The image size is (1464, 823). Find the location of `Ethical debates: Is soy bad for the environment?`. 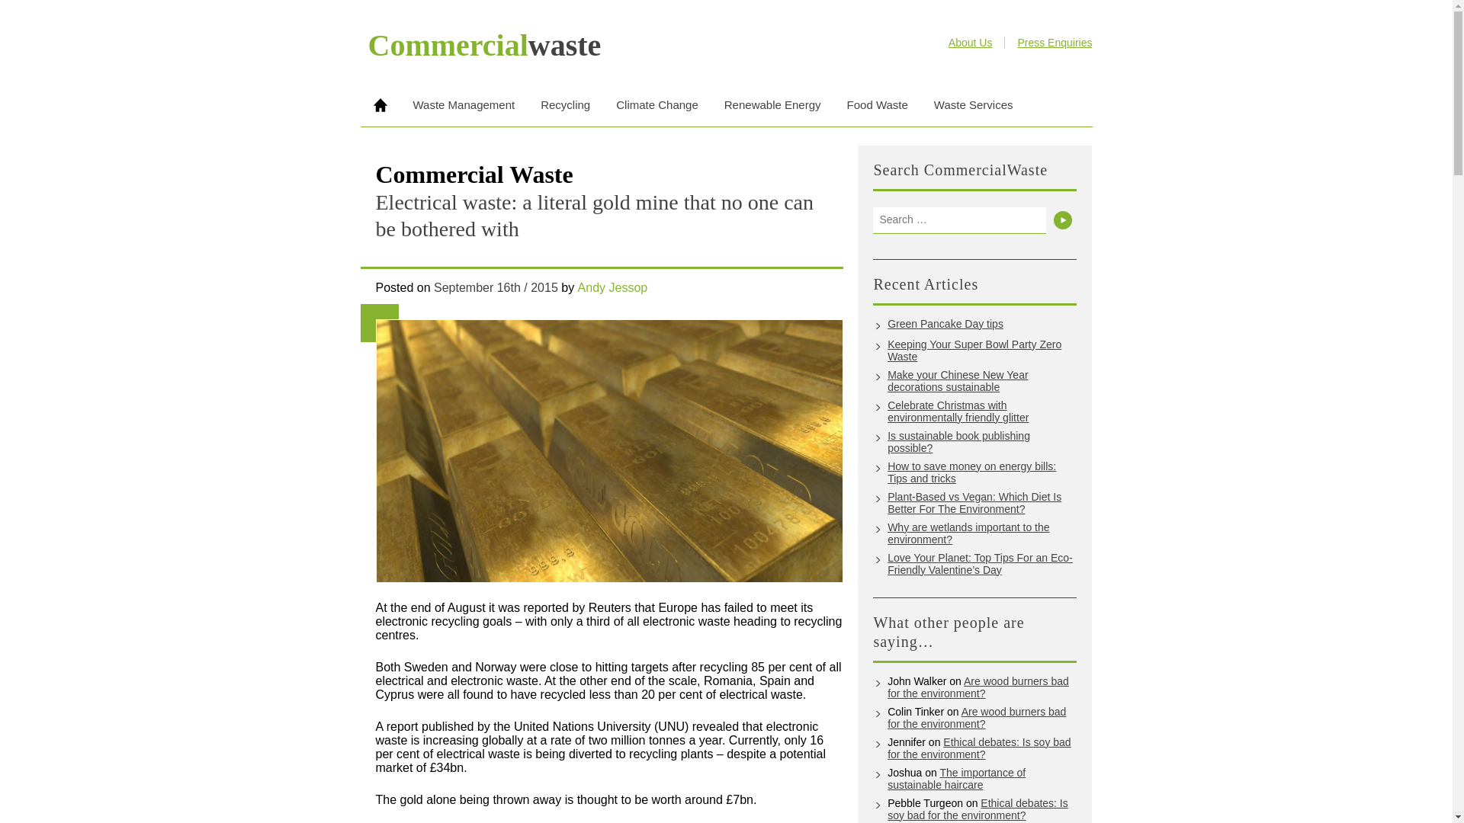

Ethical debates: Is soy bad for the environment? is located at coordinates (978, 809).